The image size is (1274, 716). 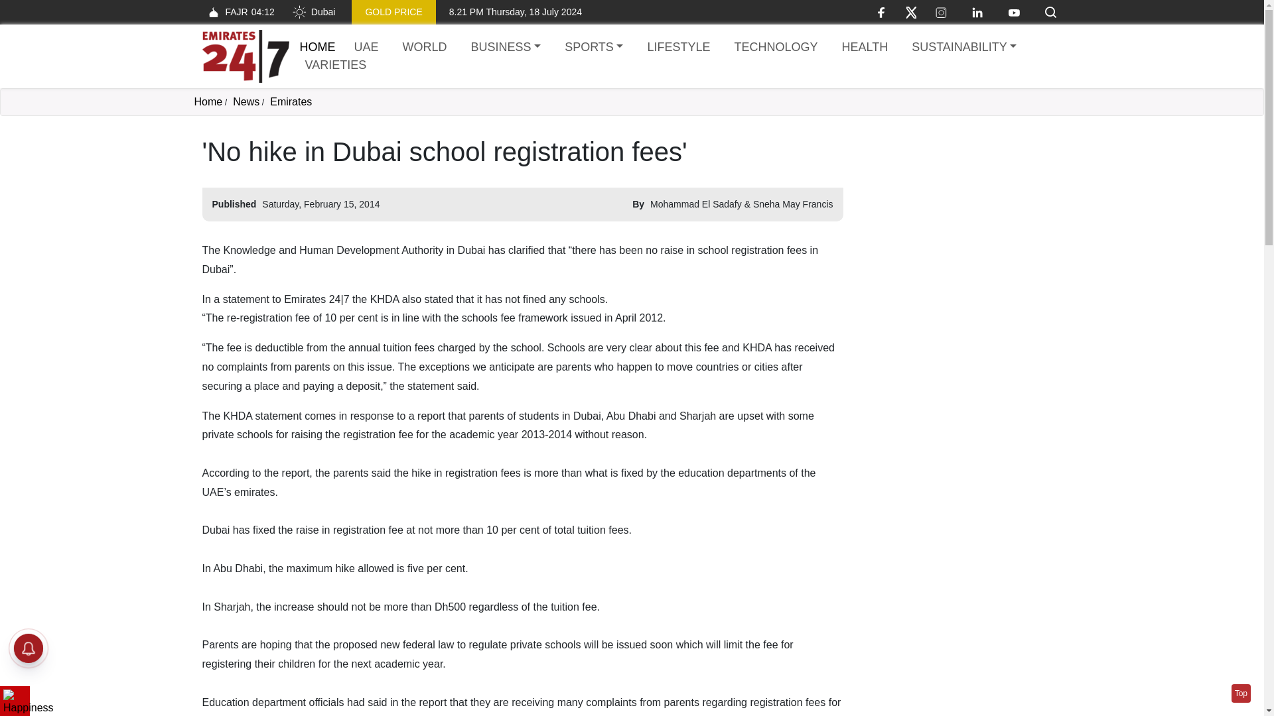 What do you see at coordinates (776, 48) in the screenshot?
I see `TECHNOLOGY` at bounding box center [776, 48].